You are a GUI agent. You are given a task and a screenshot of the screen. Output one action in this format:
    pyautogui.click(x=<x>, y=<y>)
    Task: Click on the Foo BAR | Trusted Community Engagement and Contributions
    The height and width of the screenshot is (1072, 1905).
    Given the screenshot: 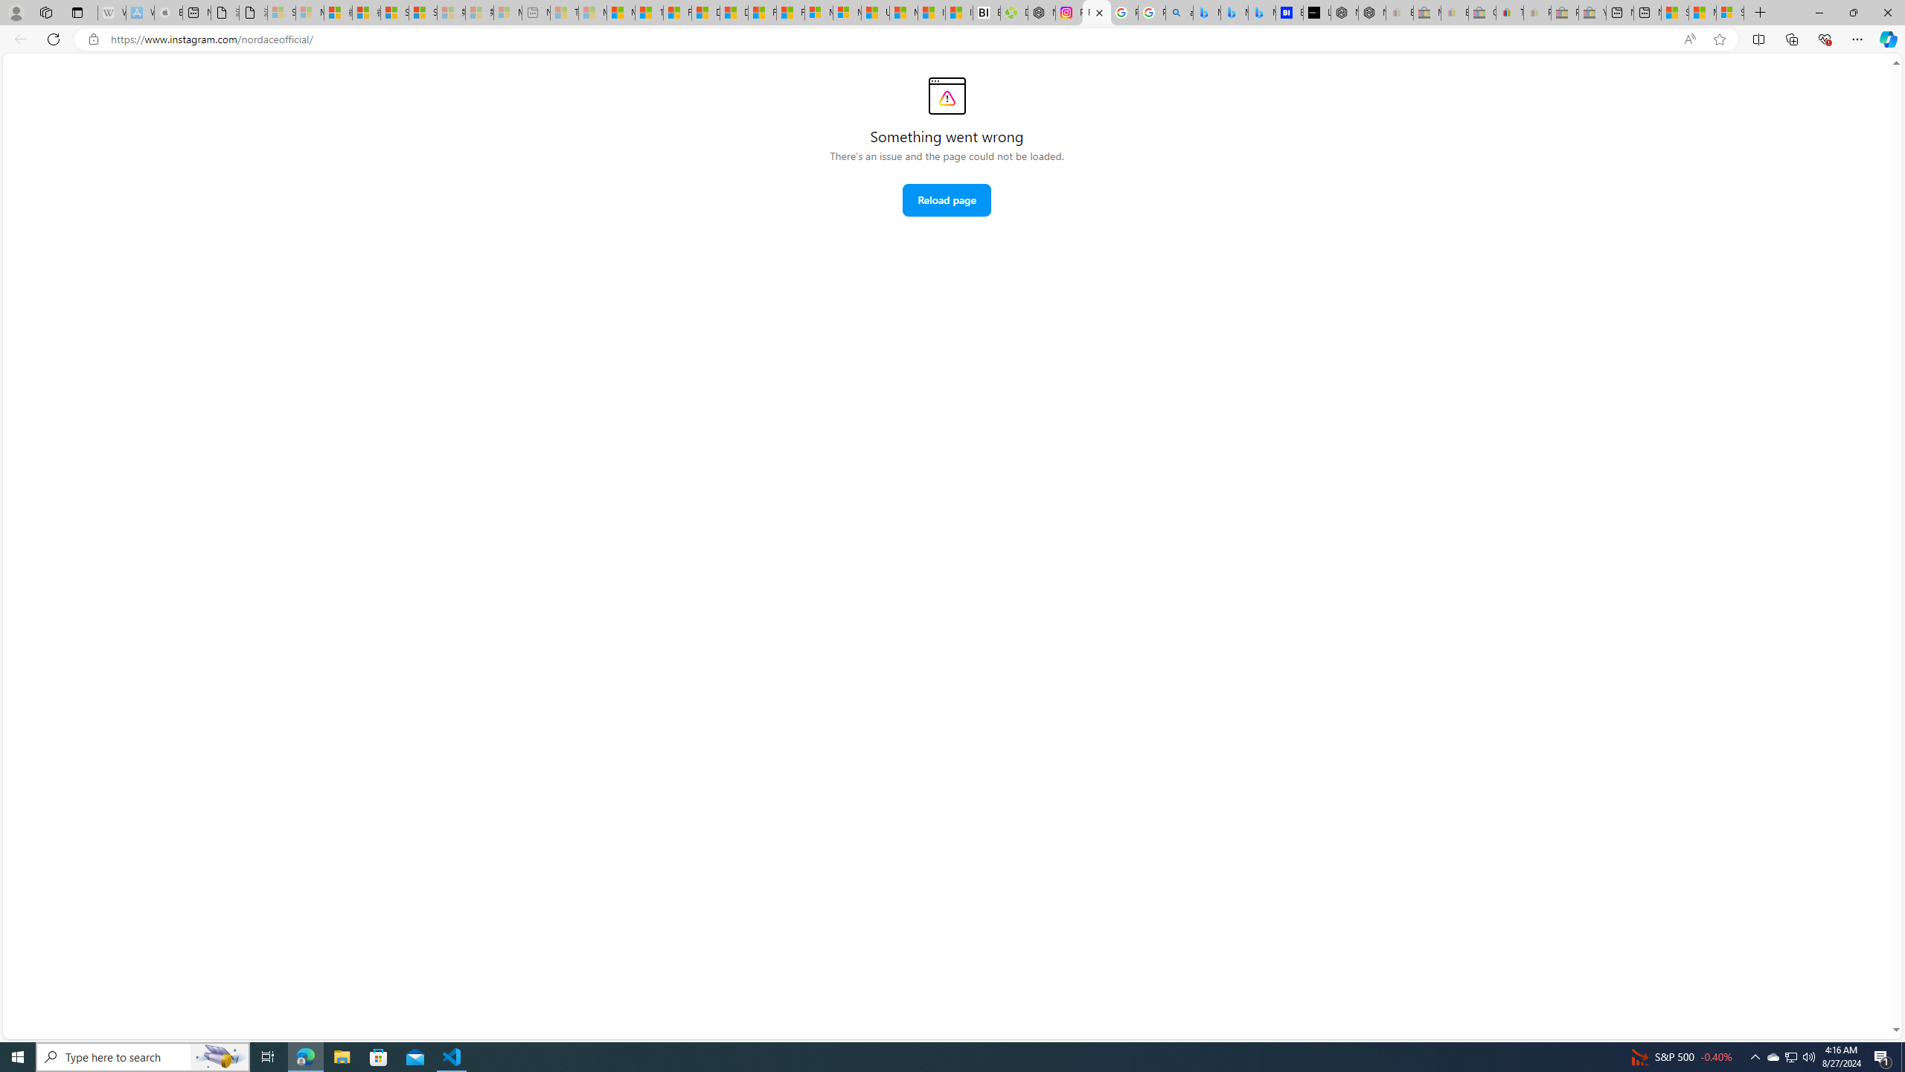 What is the action you would take?
    pyautogui.click(x=790, y=13)
    